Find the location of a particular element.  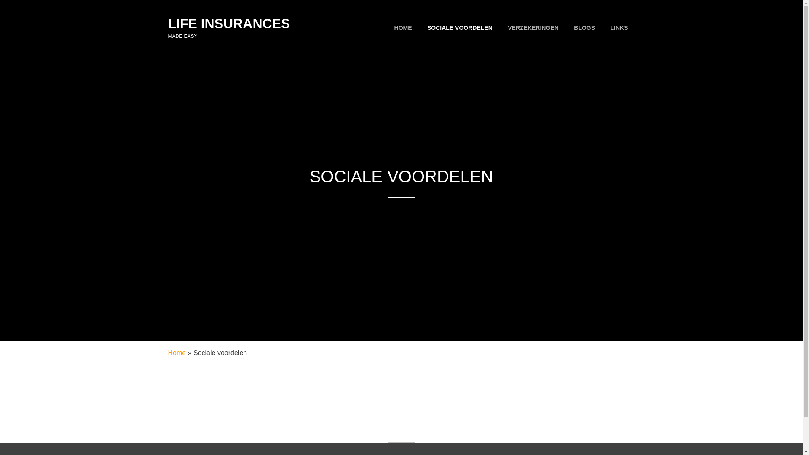

SKIP TO NAVIGATION is located at coordinates (0, 0).